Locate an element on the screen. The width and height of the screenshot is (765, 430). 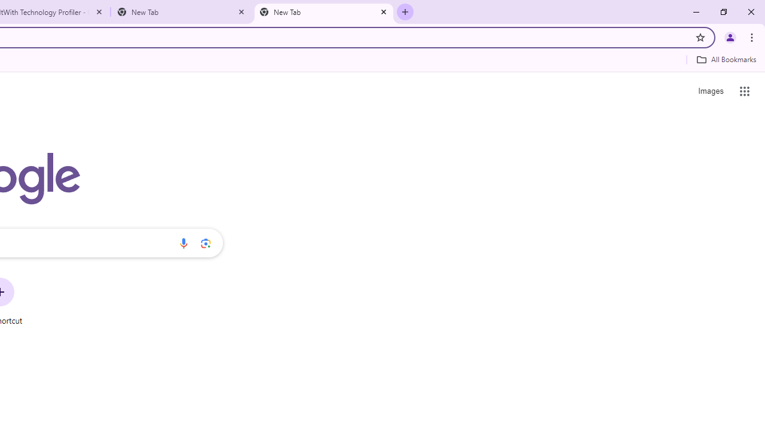
New Tab is located at coordinates (323, 12).